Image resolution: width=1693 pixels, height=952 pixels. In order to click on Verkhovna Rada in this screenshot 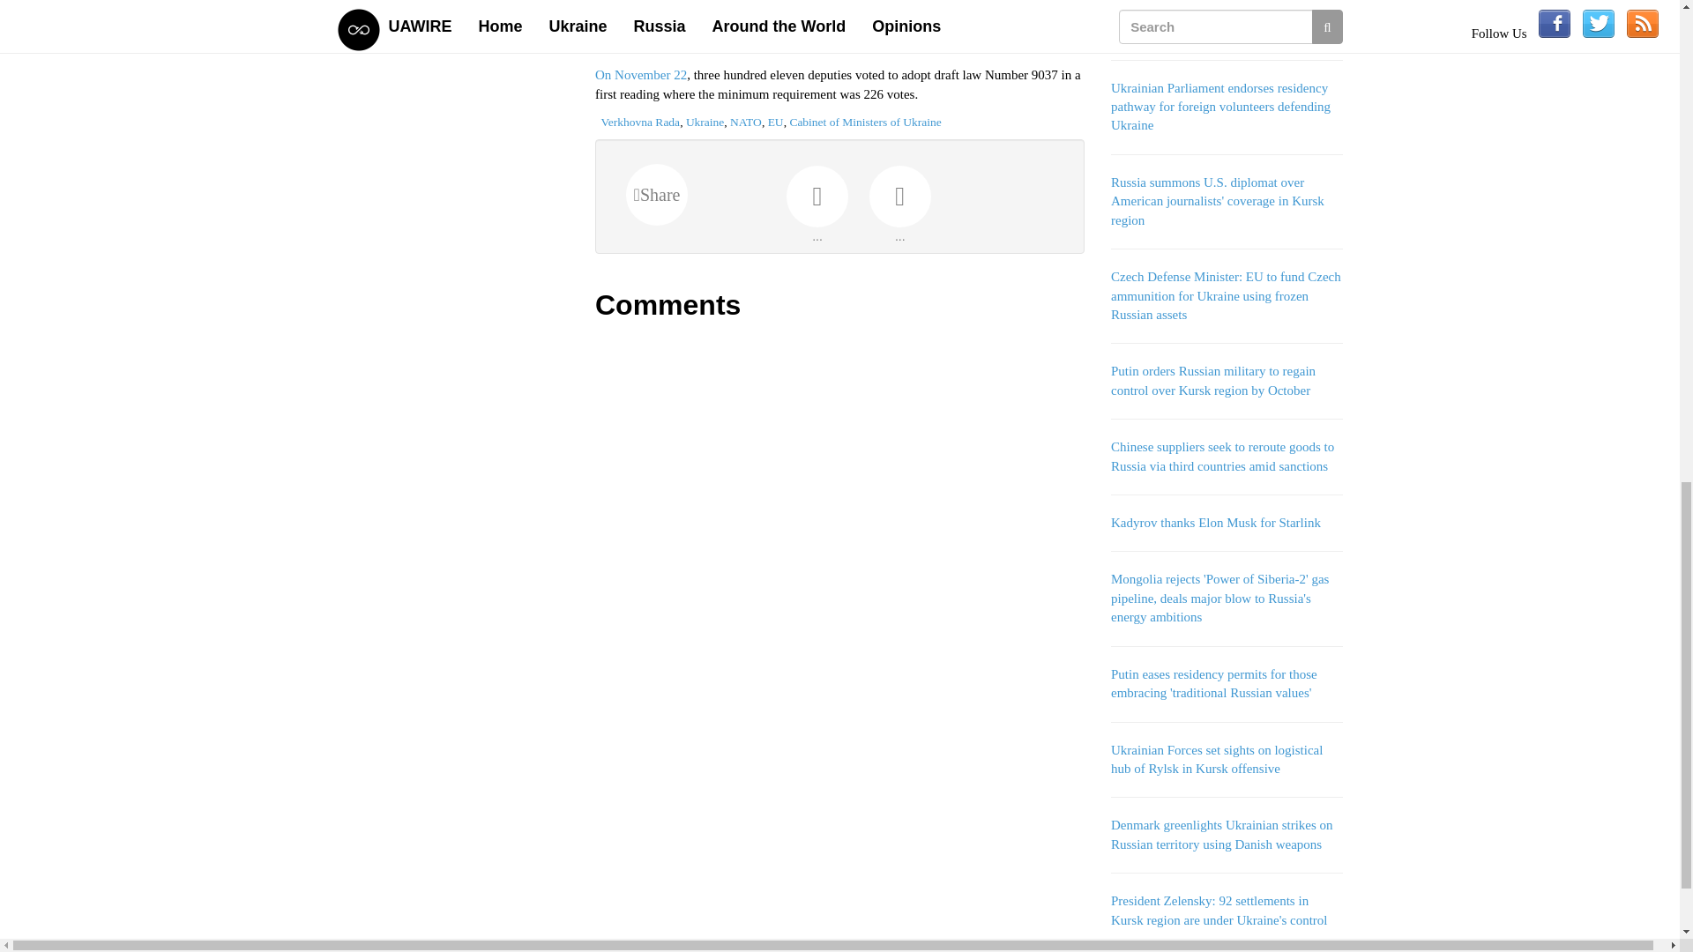, I will do `click(640, 122)`.